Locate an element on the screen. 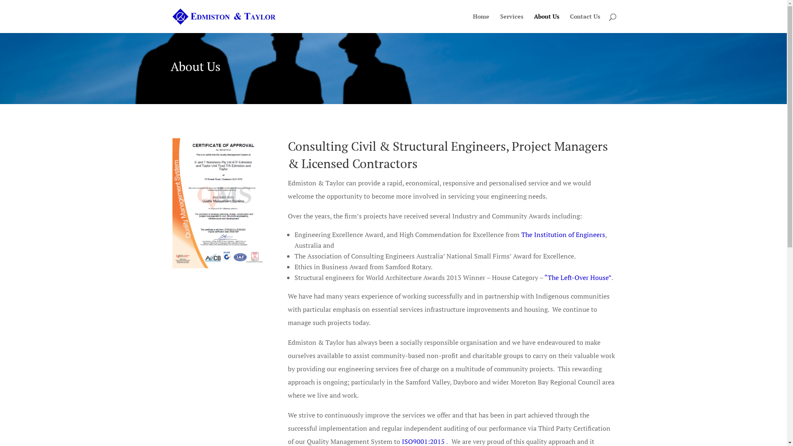 The width and height of the screenshot is (793, 446). Home is located at coordinates (481, 23).